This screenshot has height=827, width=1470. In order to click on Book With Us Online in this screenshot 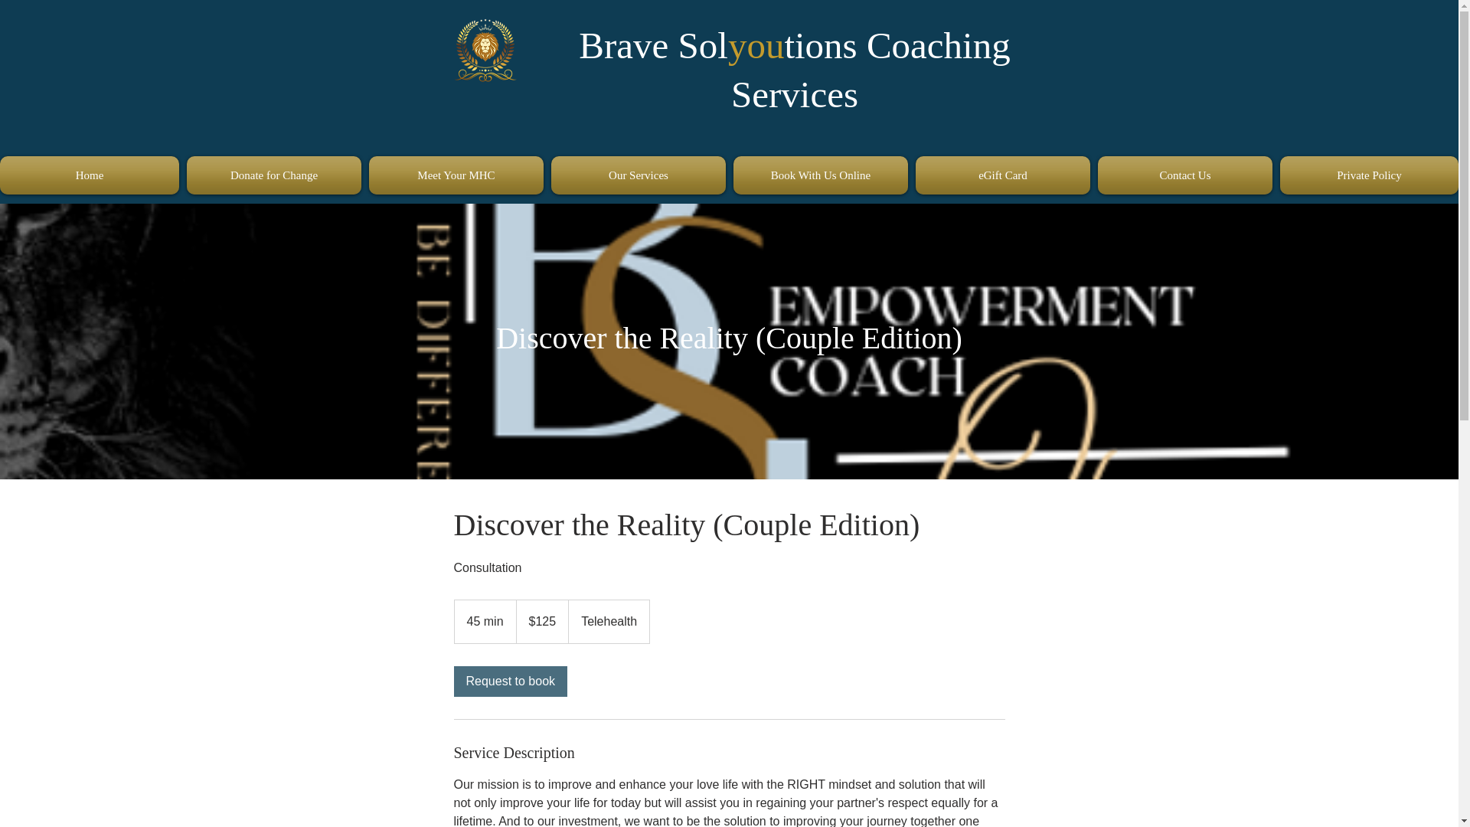, I will do `click(820, 175)`.